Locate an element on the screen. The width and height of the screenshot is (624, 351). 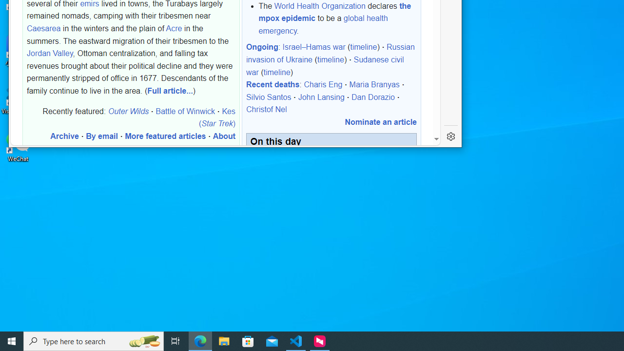
File Explorer is located at coordinates (224, 341).